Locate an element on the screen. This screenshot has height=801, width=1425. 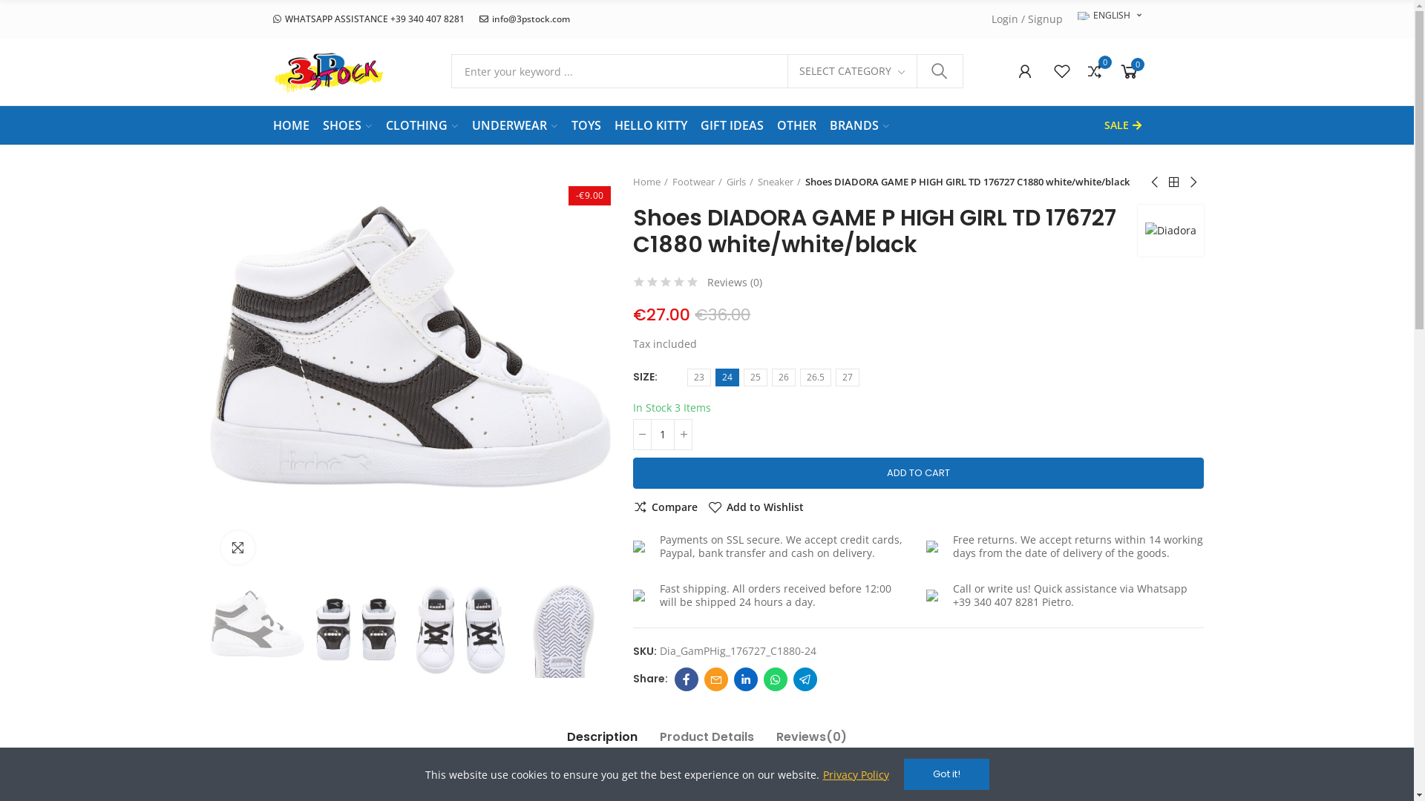
Linkedin is located at coordinates (746, 679).